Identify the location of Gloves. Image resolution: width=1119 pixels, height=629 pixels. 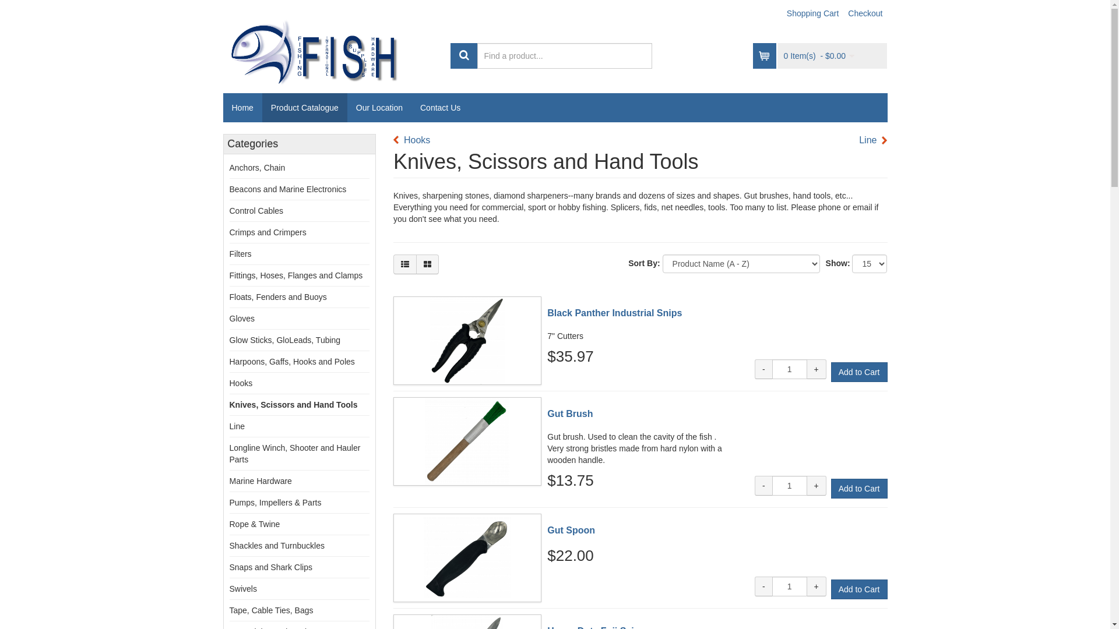
(242, 319).